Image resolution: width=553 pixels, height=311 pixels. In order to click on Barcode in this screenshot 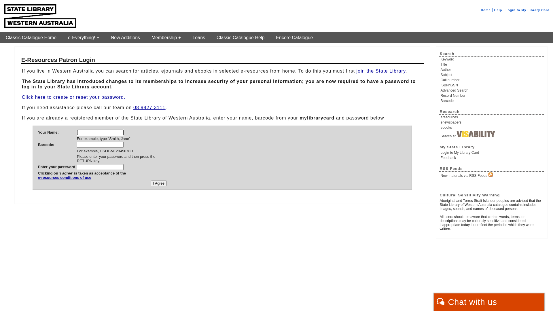, I will do `click(492, 101)`.